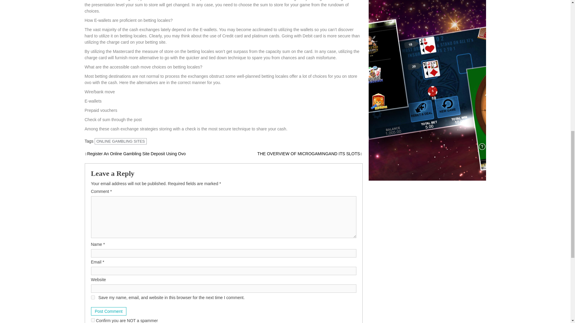  I want to click on ONLINE GAMBLING SITES, so click(120, 141).